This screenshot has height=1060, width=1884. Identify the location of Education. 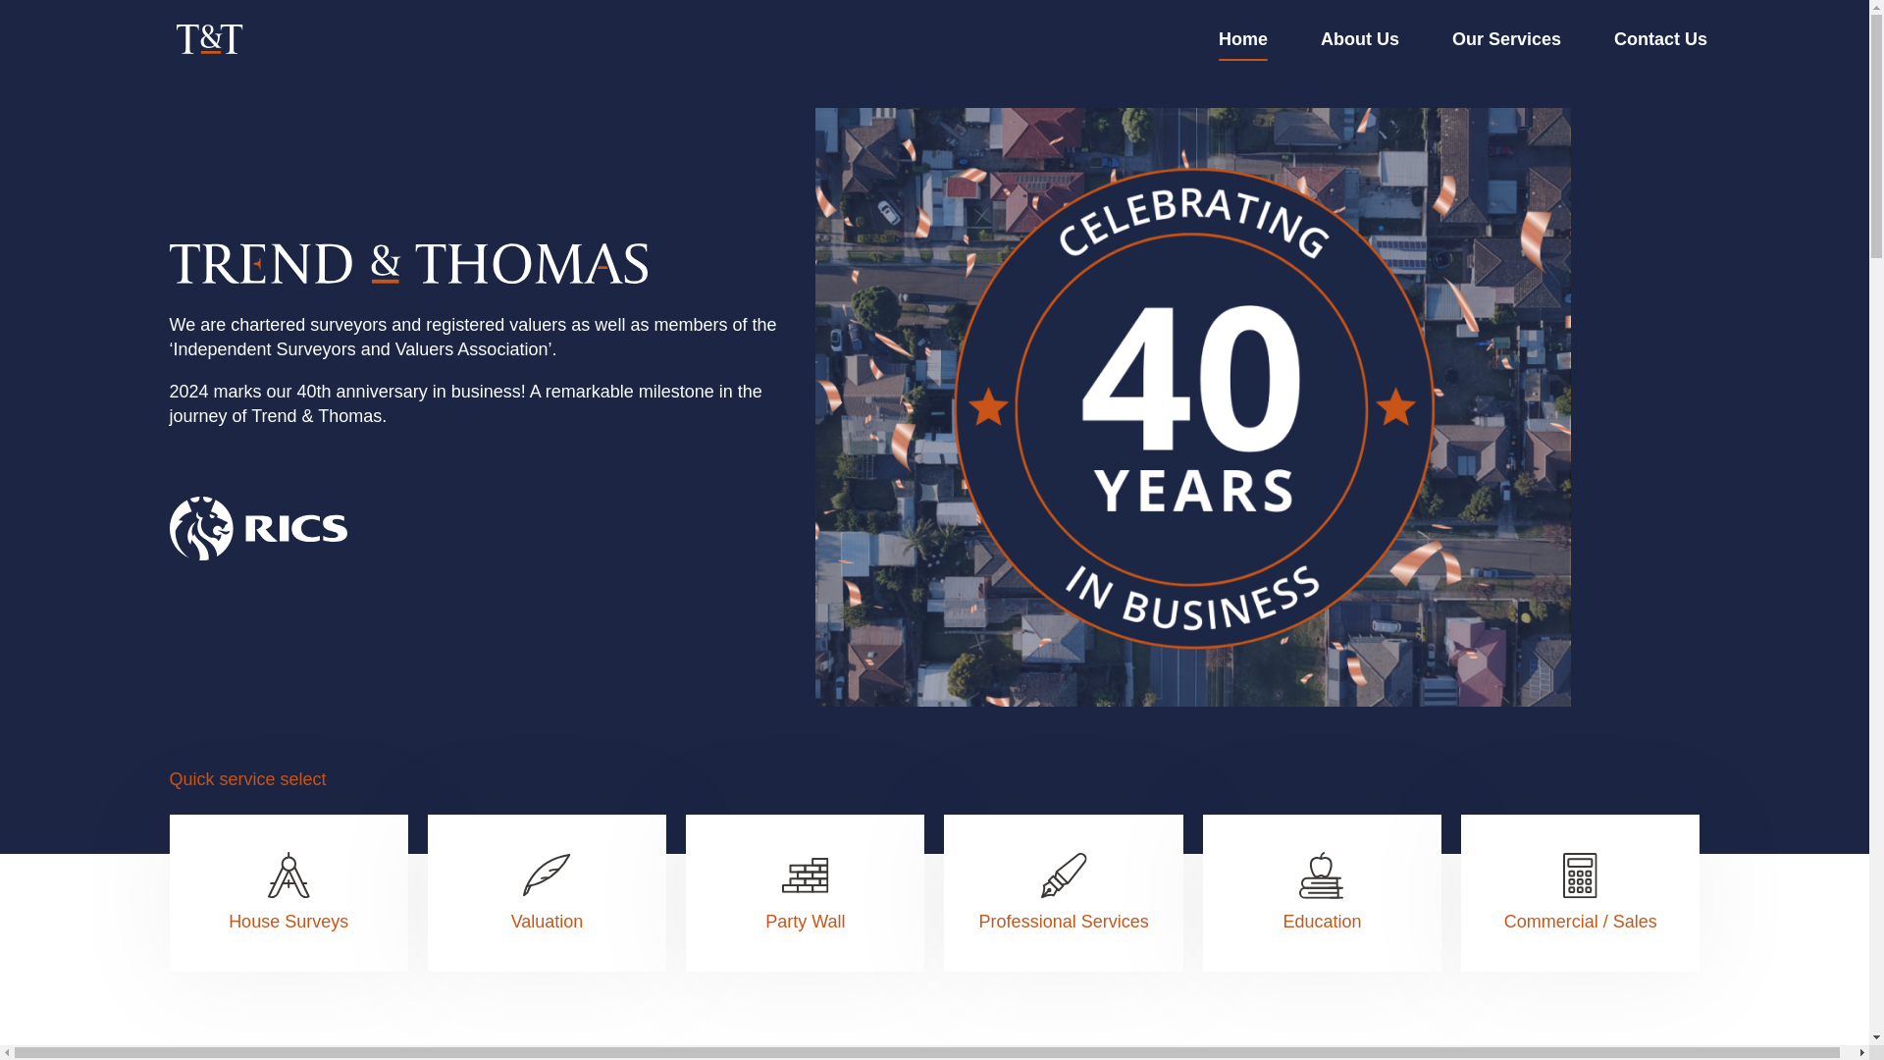
(1322, 893).